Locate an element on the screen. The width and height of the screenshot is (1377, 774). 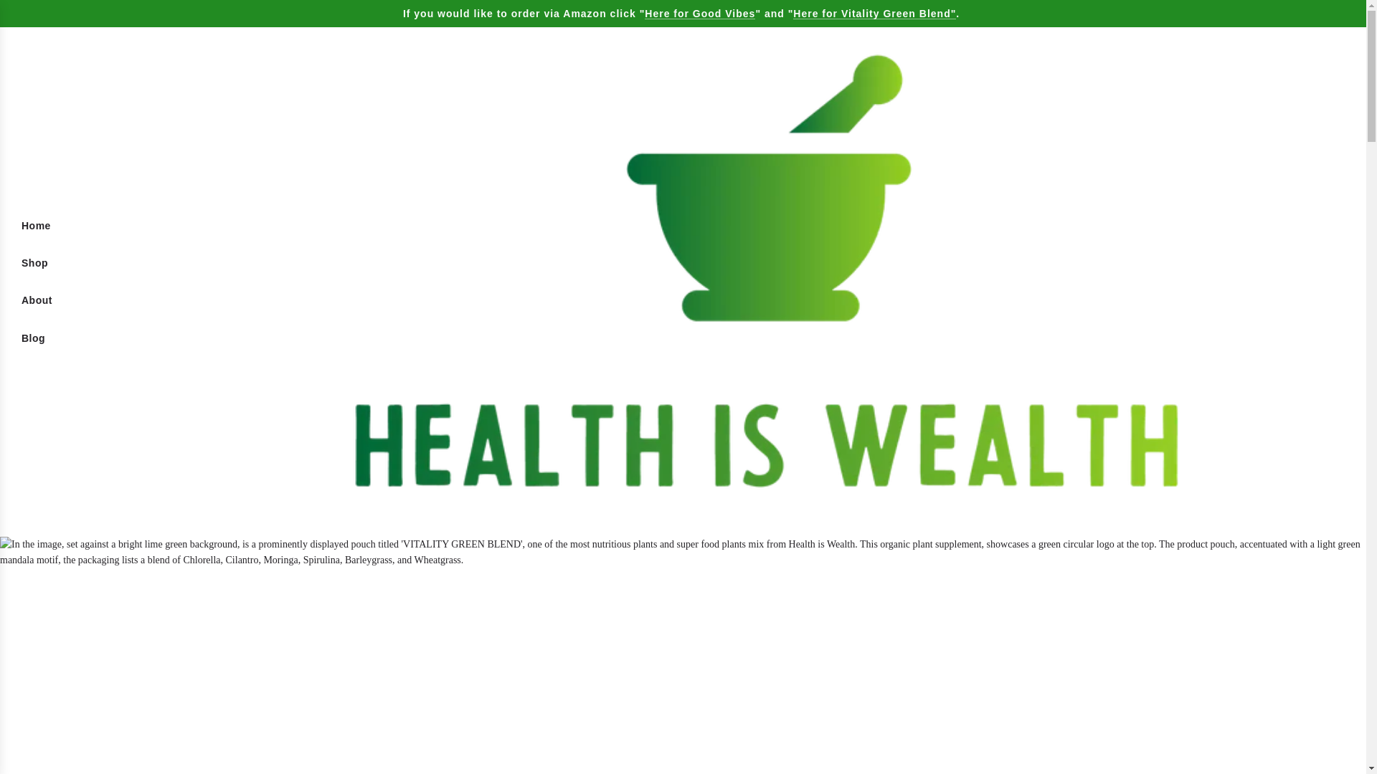
Here for Good Vibes is located at coordinates (699, 13).